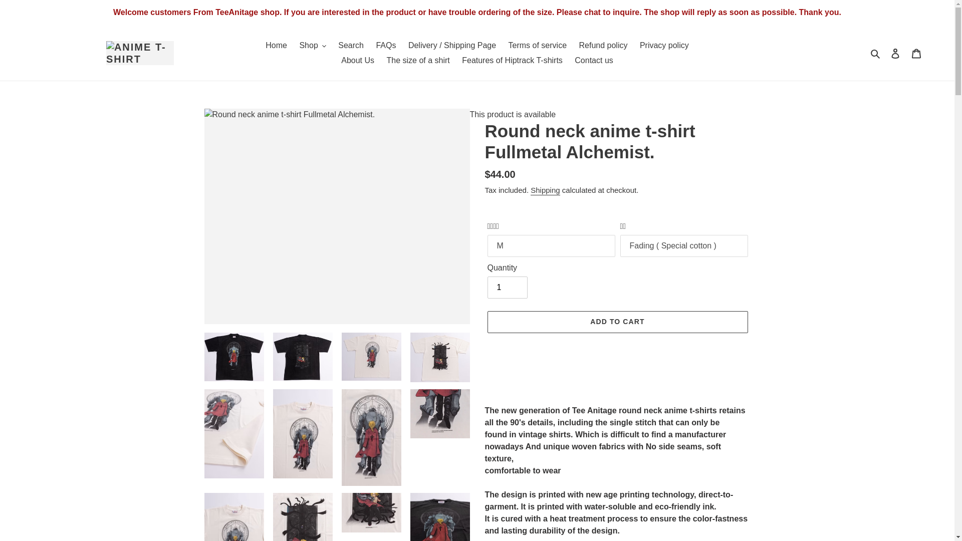  What do you see at coordinates (313, 45) in the screenshot?
I see `Shop` at bounding box center [313, 45].